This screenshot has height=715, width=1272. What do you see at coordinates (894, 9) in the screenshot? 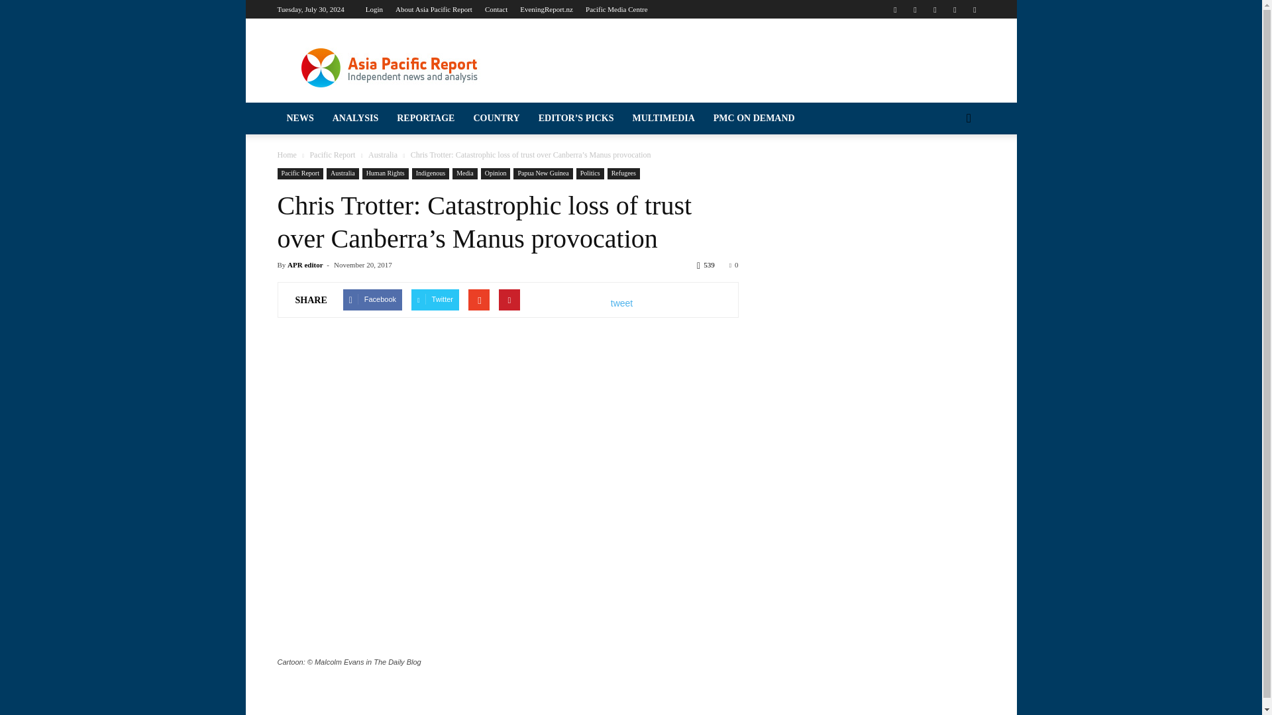
I see `Facebook` at bounding box center [894, 9].